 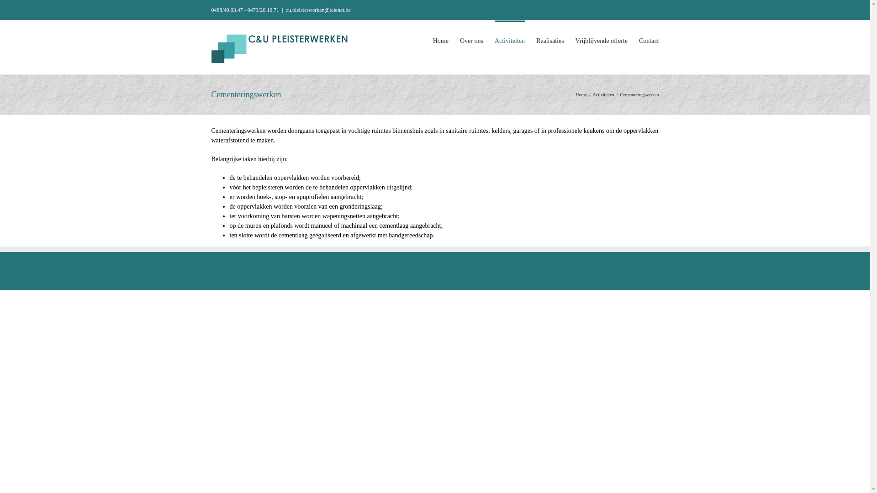 I want to click on Contact, so click(x=649, y=40).